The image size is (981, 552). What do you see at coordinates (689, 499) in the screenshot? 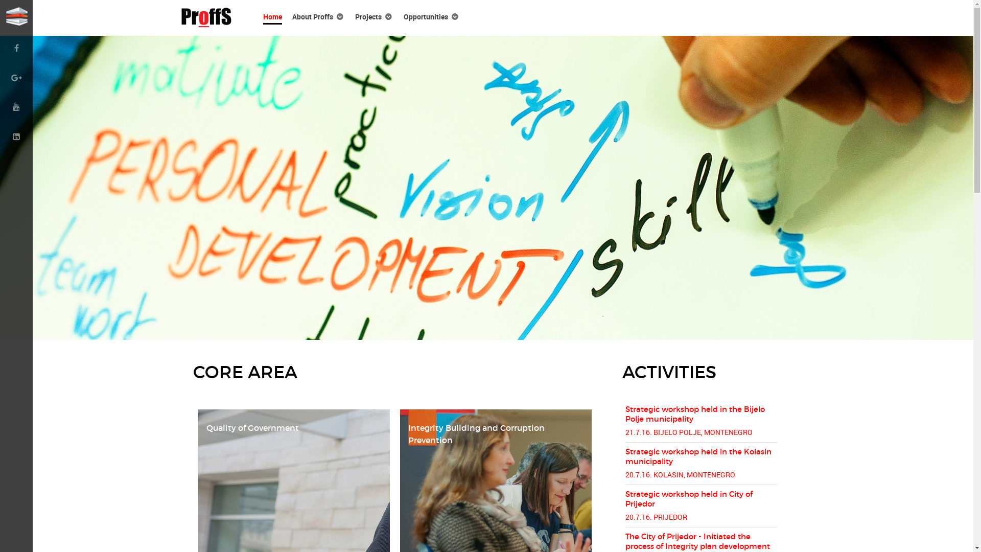
I see `Strategic workshop held in City of Prijedor` at bounding box center [689, 499].